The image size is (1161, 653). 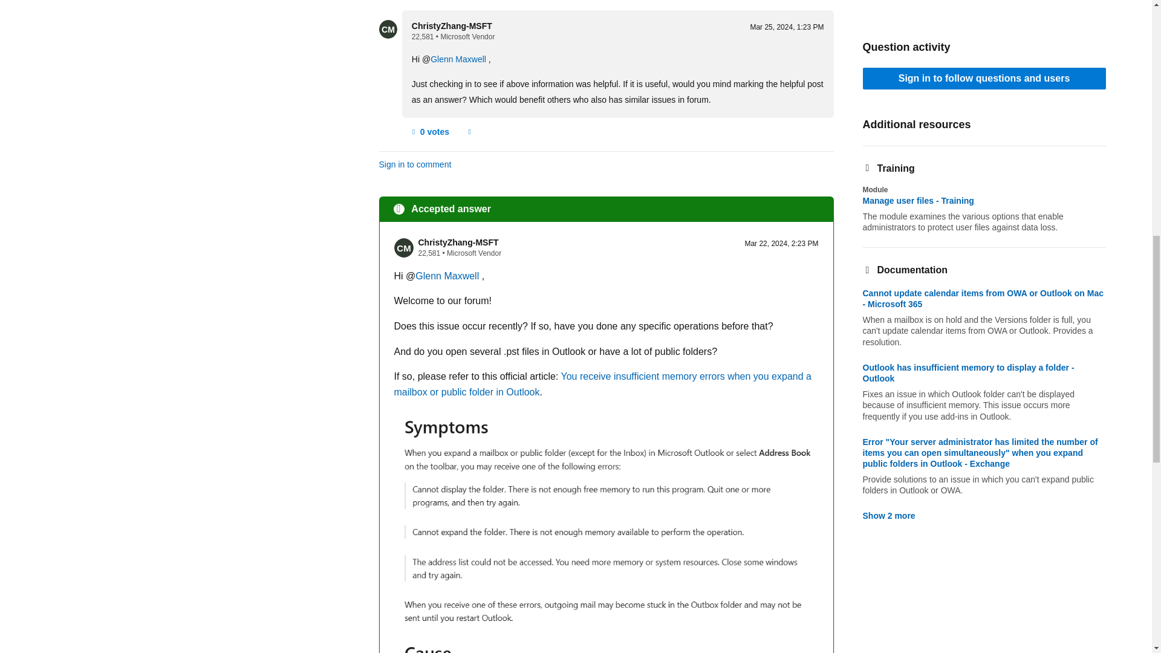 What do you see at coordinates (429, 132) in the screenshot?
I see `This comment is helpful` at bounding box center [429, 132].